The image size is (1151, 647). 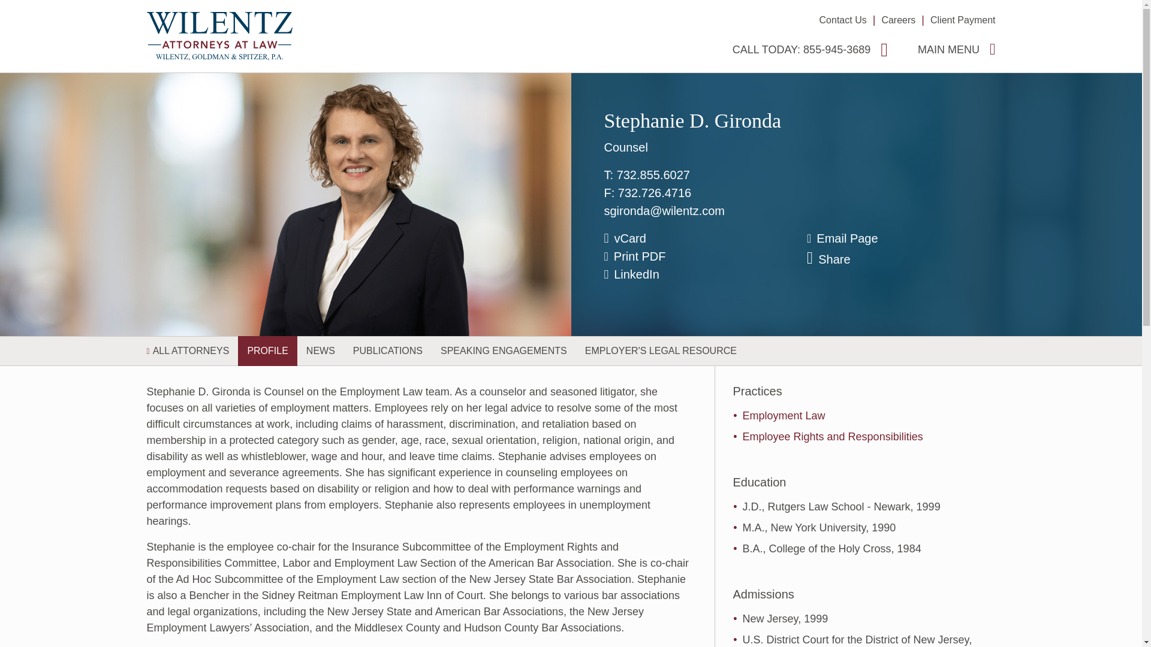 I want to click on Share Options, so click(x=900, y=259).